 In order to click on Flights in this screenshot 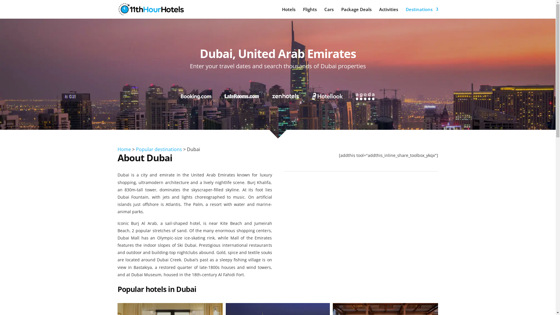, I will do `click(310, 13)`.